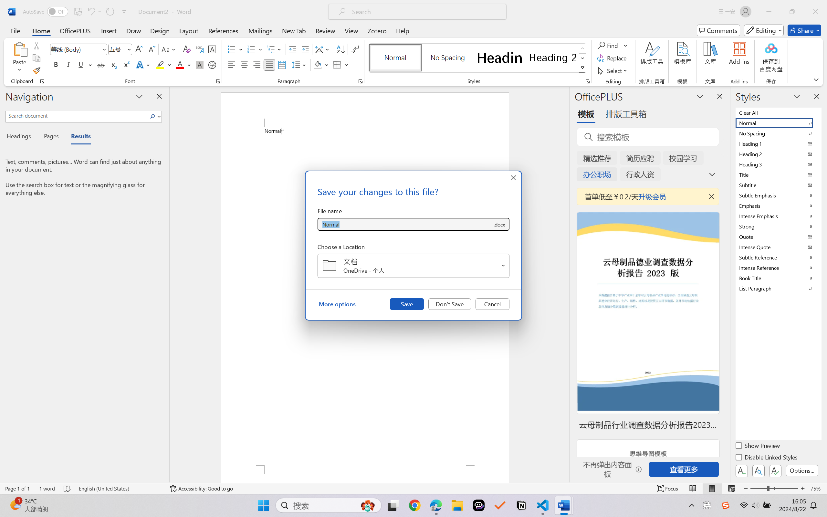  Describe the element at coordinates (700, 96) in the screenshot. I see `Task Pane Options` at that location.